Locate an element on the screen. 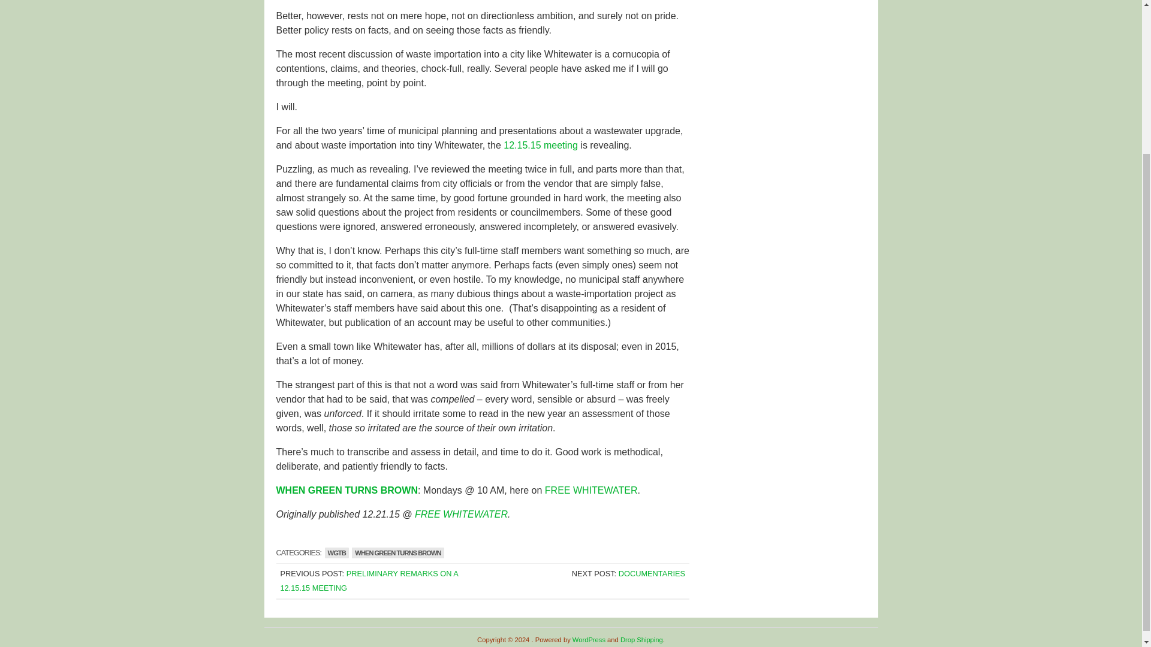  DOCUMENTARIES is located at coordinates (652, 574).